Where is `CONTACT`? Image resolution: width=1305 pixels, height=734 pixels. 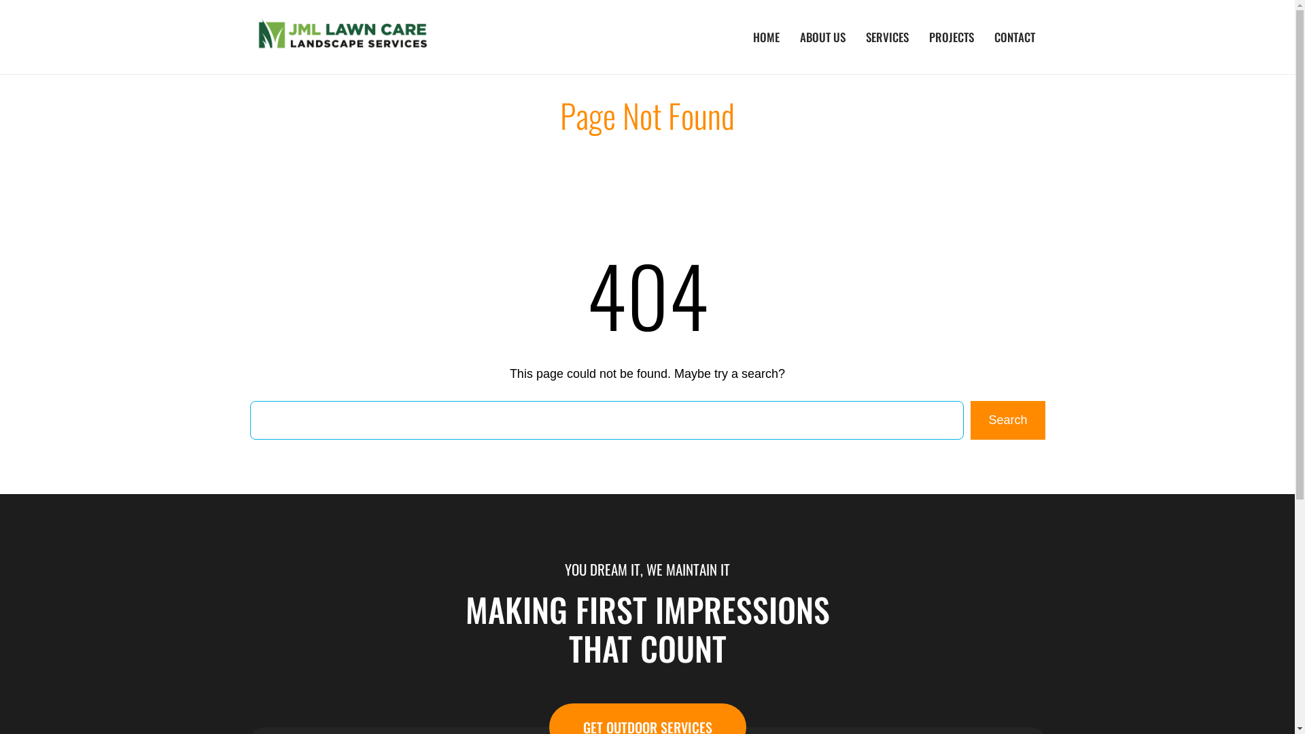
CONTACT is located at coordinates (1015, 37).